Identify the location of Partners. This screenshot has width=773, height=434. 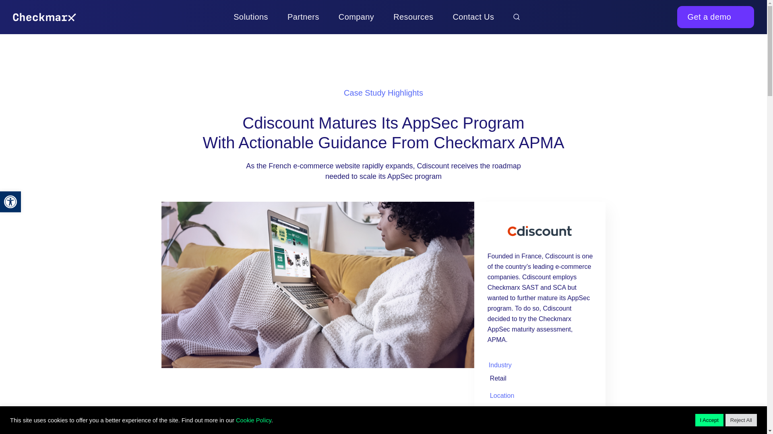
(10, 202).